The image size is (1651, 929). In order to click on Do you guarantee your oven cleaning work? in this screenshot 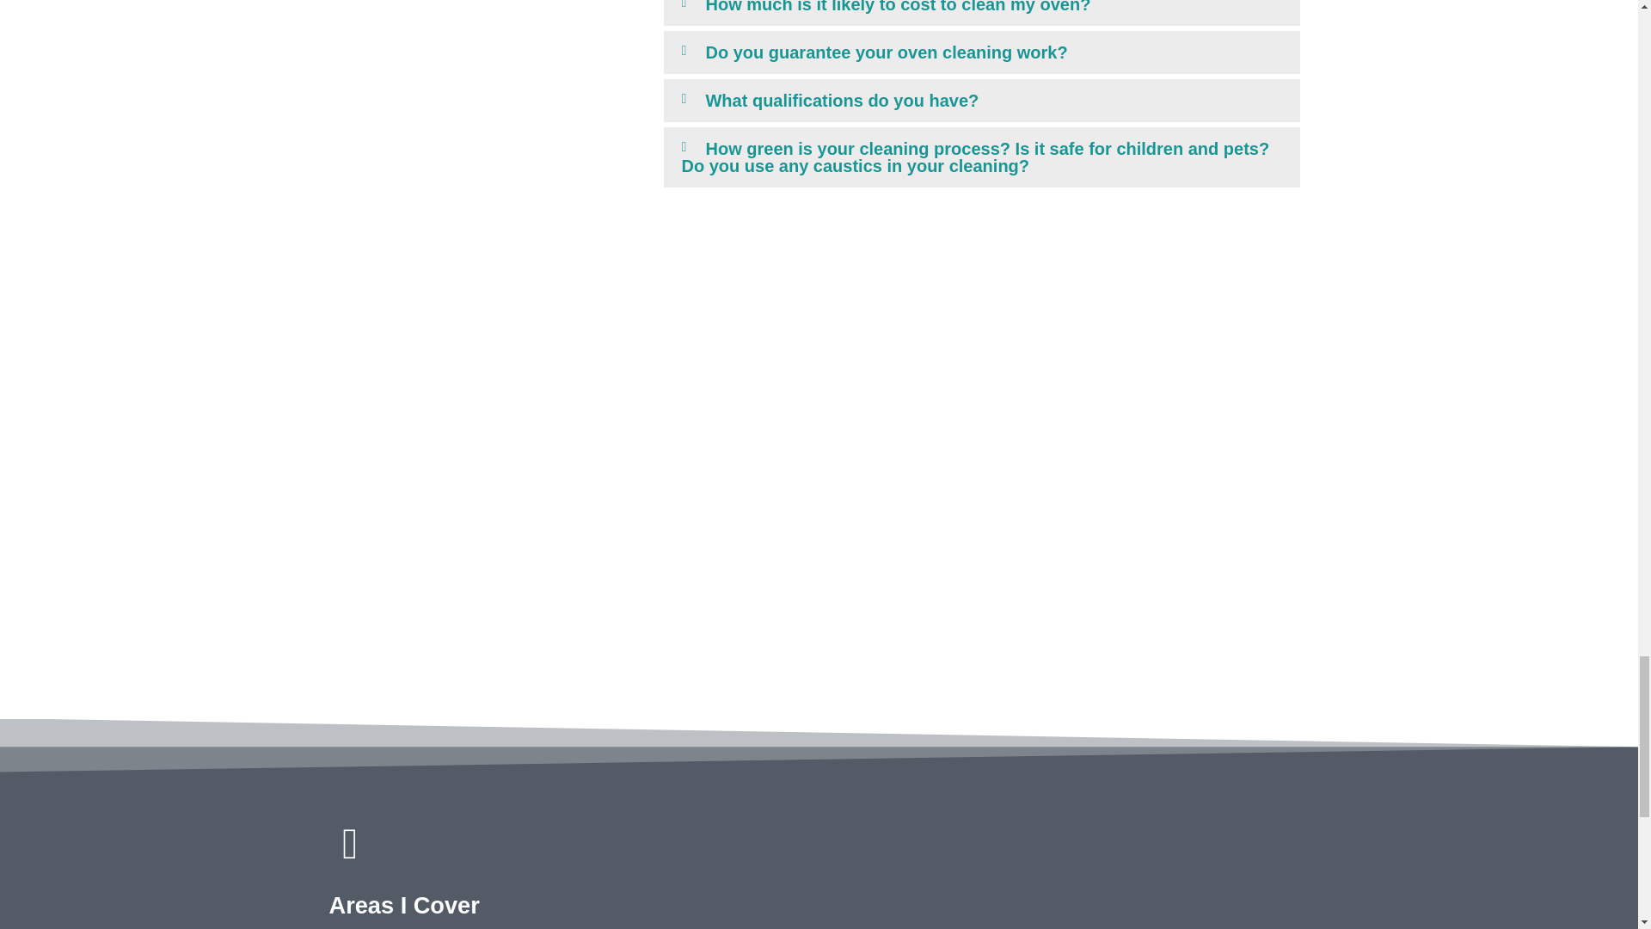, I will do `click(886, 52)`.